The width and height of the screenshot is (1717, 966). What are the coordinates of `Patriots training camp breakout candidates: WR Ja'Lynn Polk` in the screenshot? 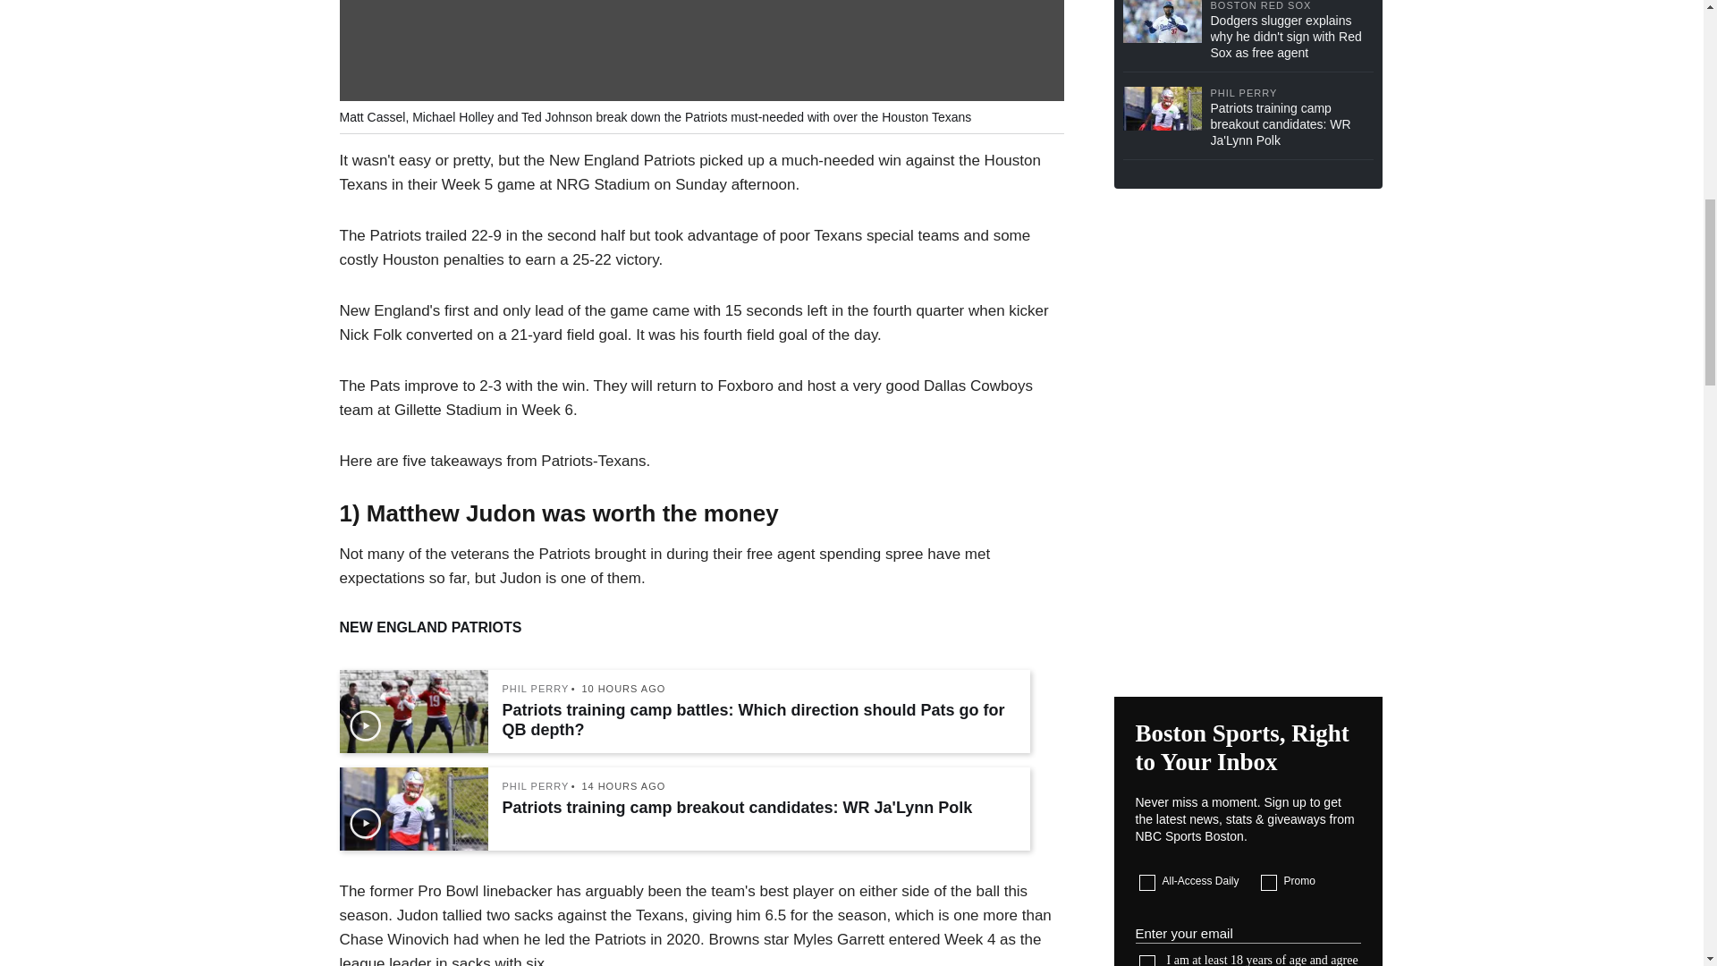 It's located at (757, 807).